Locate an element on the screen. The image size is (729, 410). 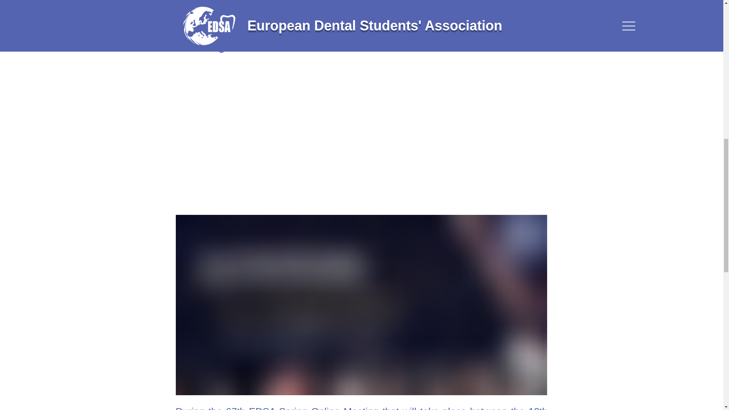
Teamwork is located at coordinates (226, 71).